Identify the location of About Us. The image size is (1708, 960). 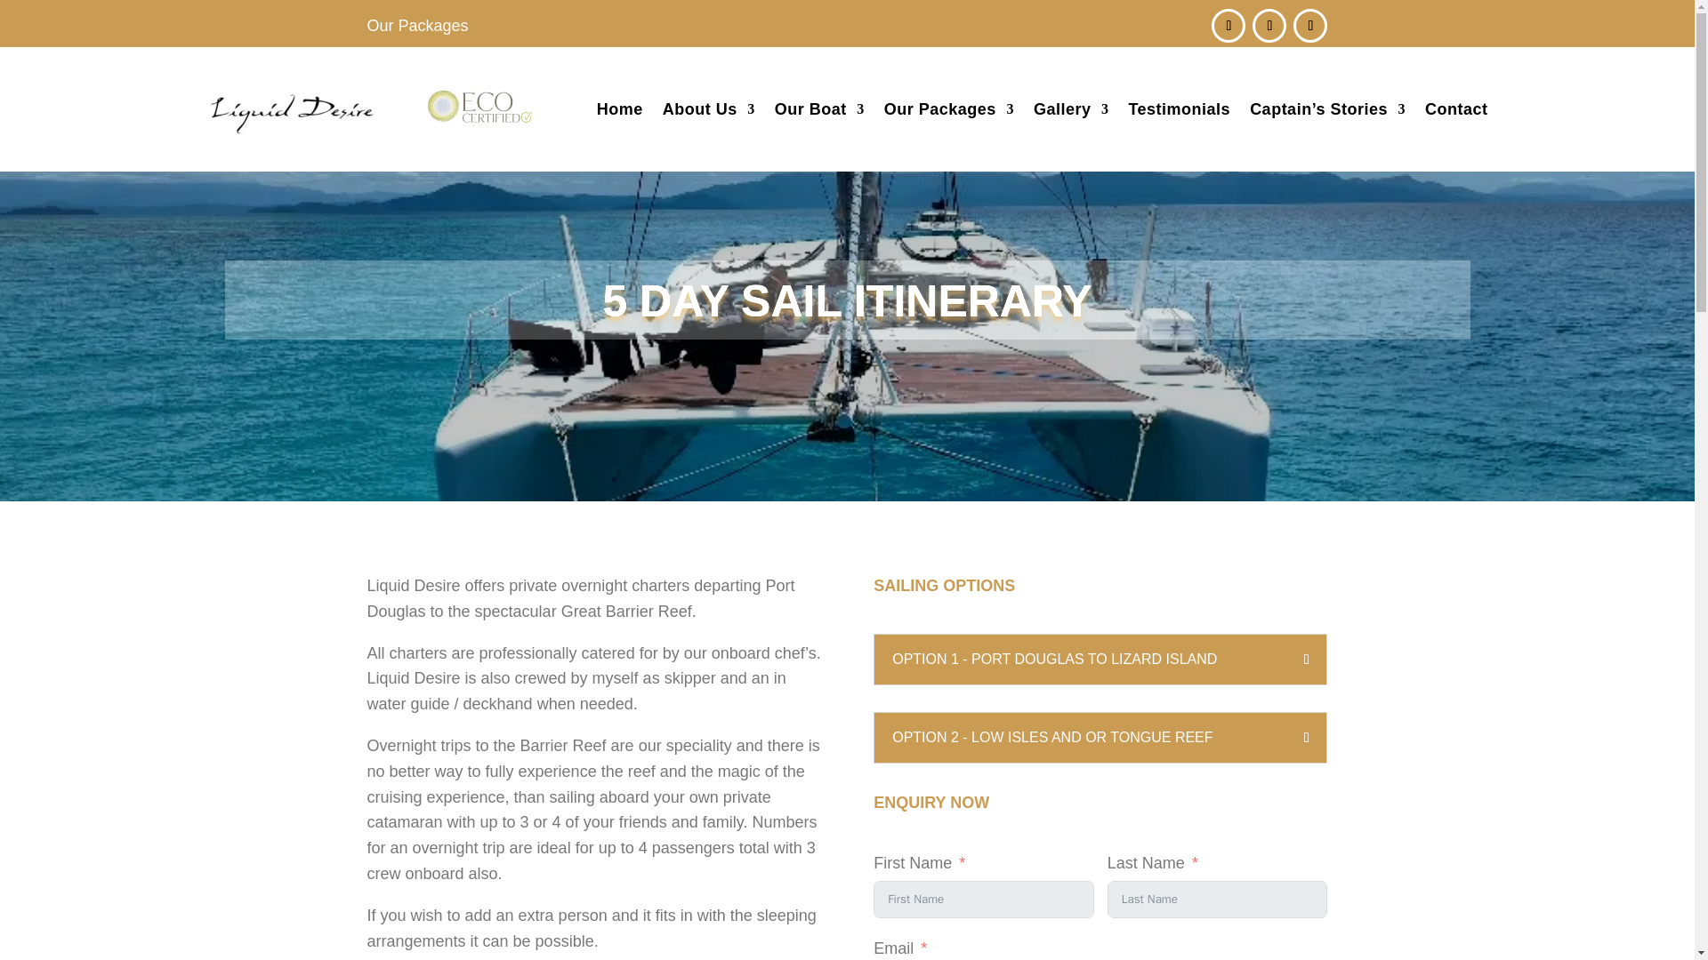
(708, 108).